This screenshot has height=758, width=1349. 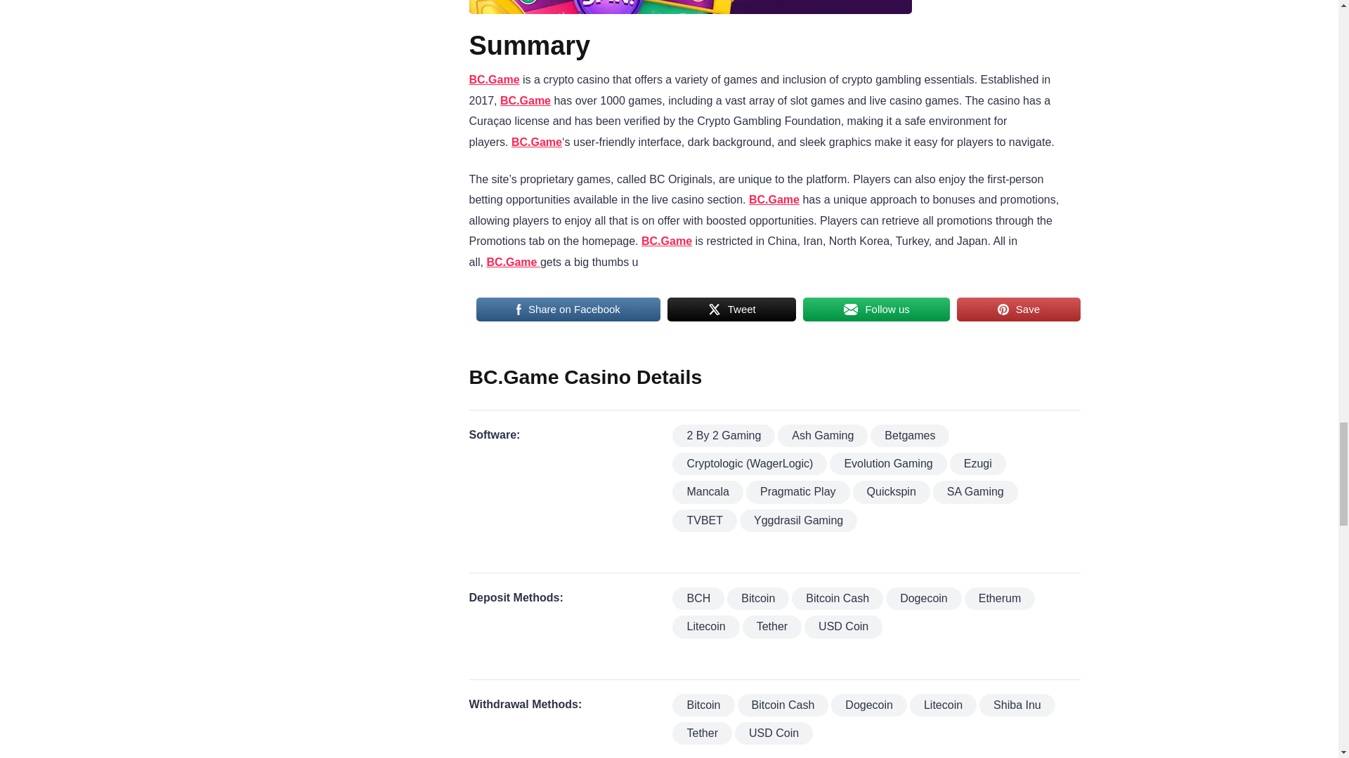 What do you see at coordinates (707, 491) in the screenshot?
I see `Mancala` at bounding box center [707, 491].